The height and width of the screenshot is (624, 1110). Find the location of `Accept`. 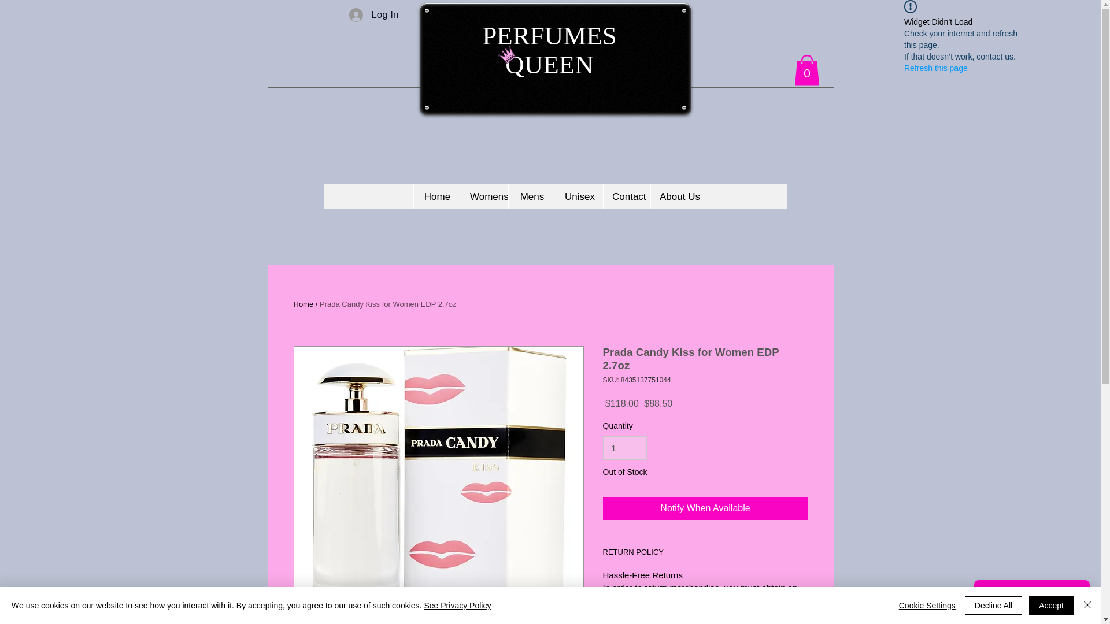

Accept is located at coordinates (1051, 606).